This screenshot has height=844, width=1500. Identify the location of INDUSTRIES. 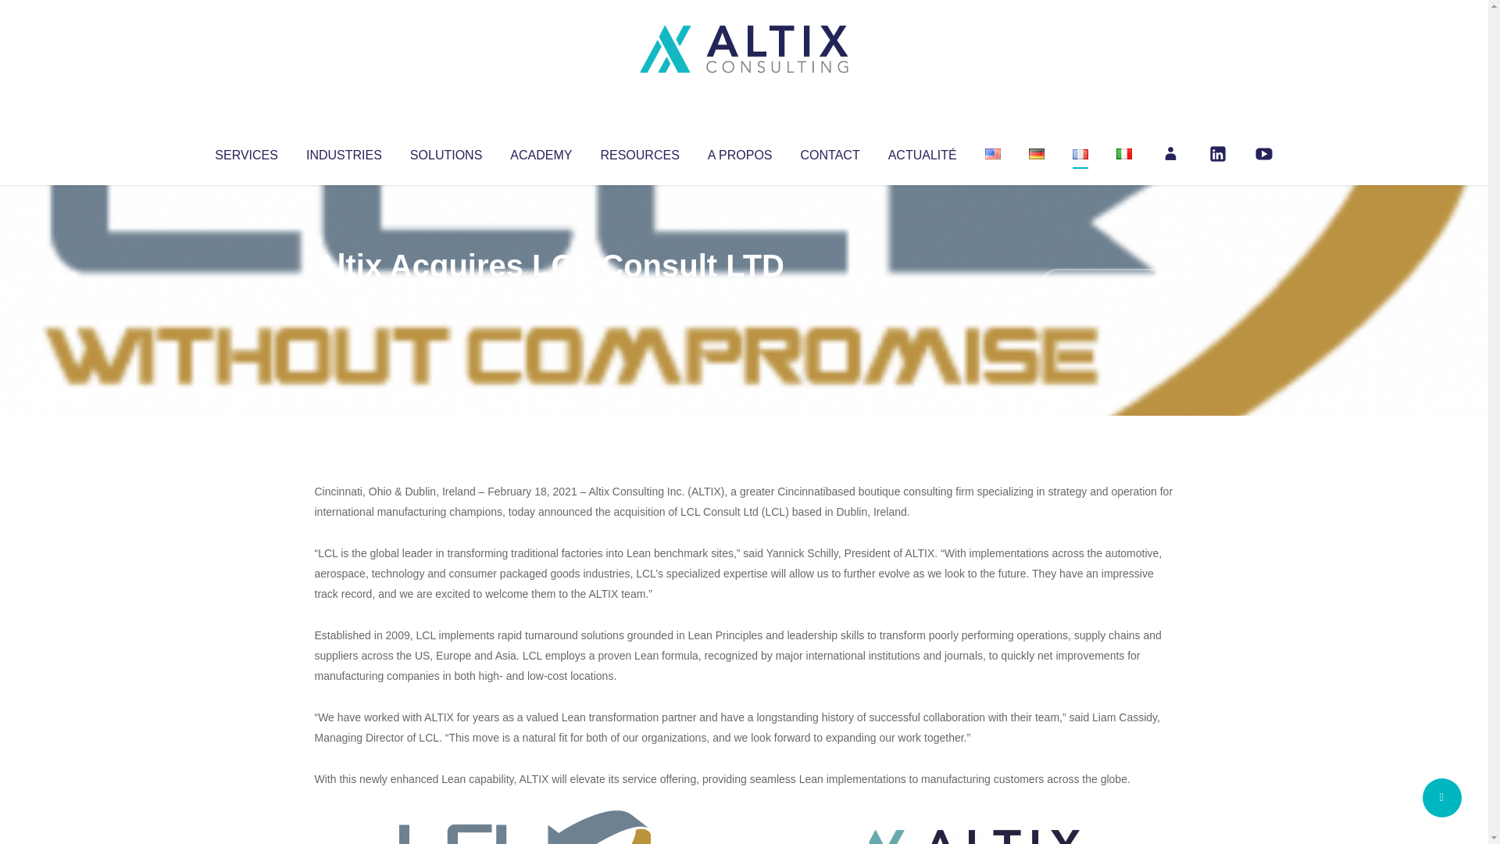
(344, 152).